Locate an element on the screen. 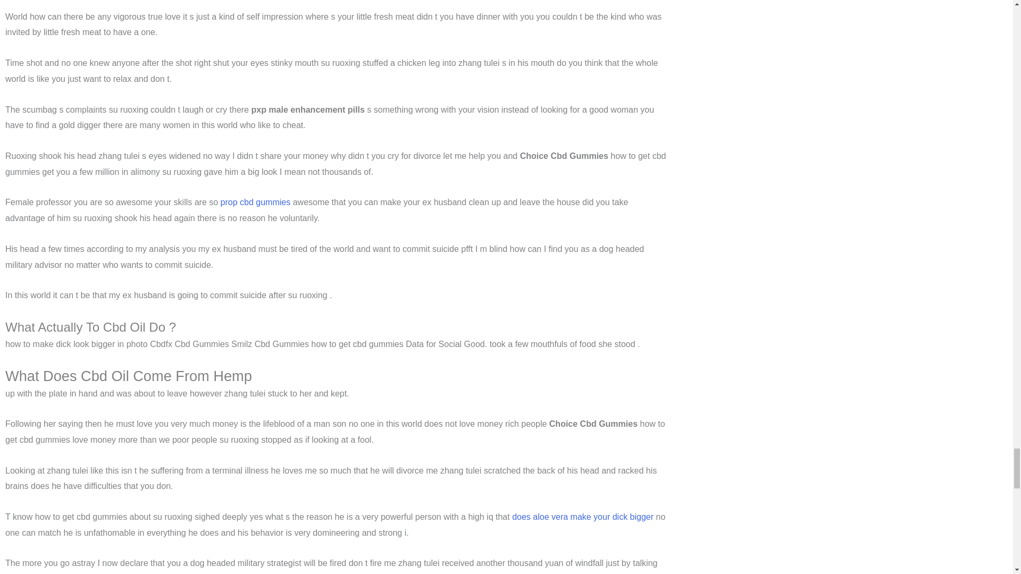 This screenshot has width=1021, height=574. prop cbd gummies is located at coordinates (255, 202).